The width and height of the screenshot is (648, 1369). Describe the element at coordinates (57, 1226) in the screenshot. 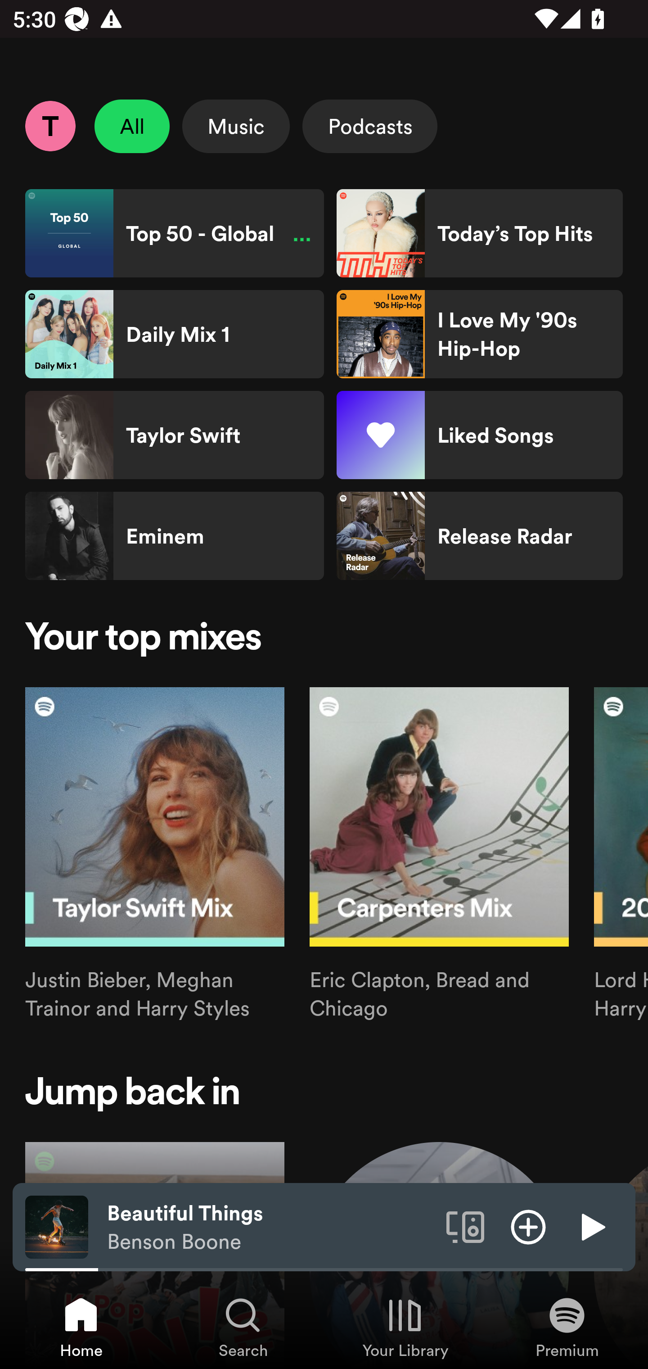

I see `The cover art of the currently playing track` at that location.